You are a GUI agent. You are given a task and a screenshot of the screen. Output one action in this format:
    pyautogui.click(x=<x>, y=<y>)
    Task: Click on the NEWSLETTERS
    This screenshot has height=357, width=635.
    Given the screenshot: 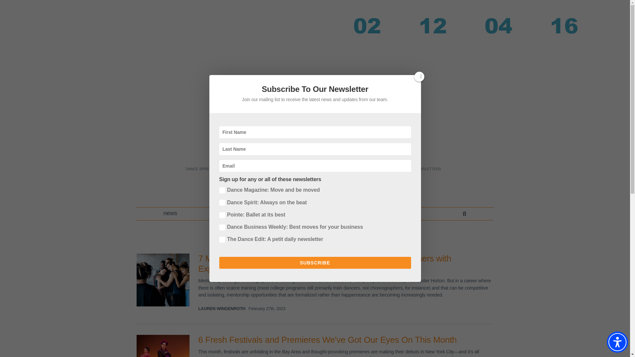 What is the action you would take?
    pyautogui.click(x=427, y=169)
    